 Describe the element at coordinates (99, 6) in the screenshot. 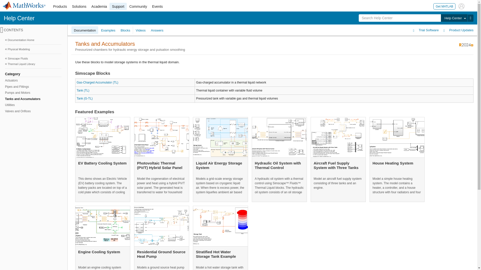

I see `Academia` at that location.